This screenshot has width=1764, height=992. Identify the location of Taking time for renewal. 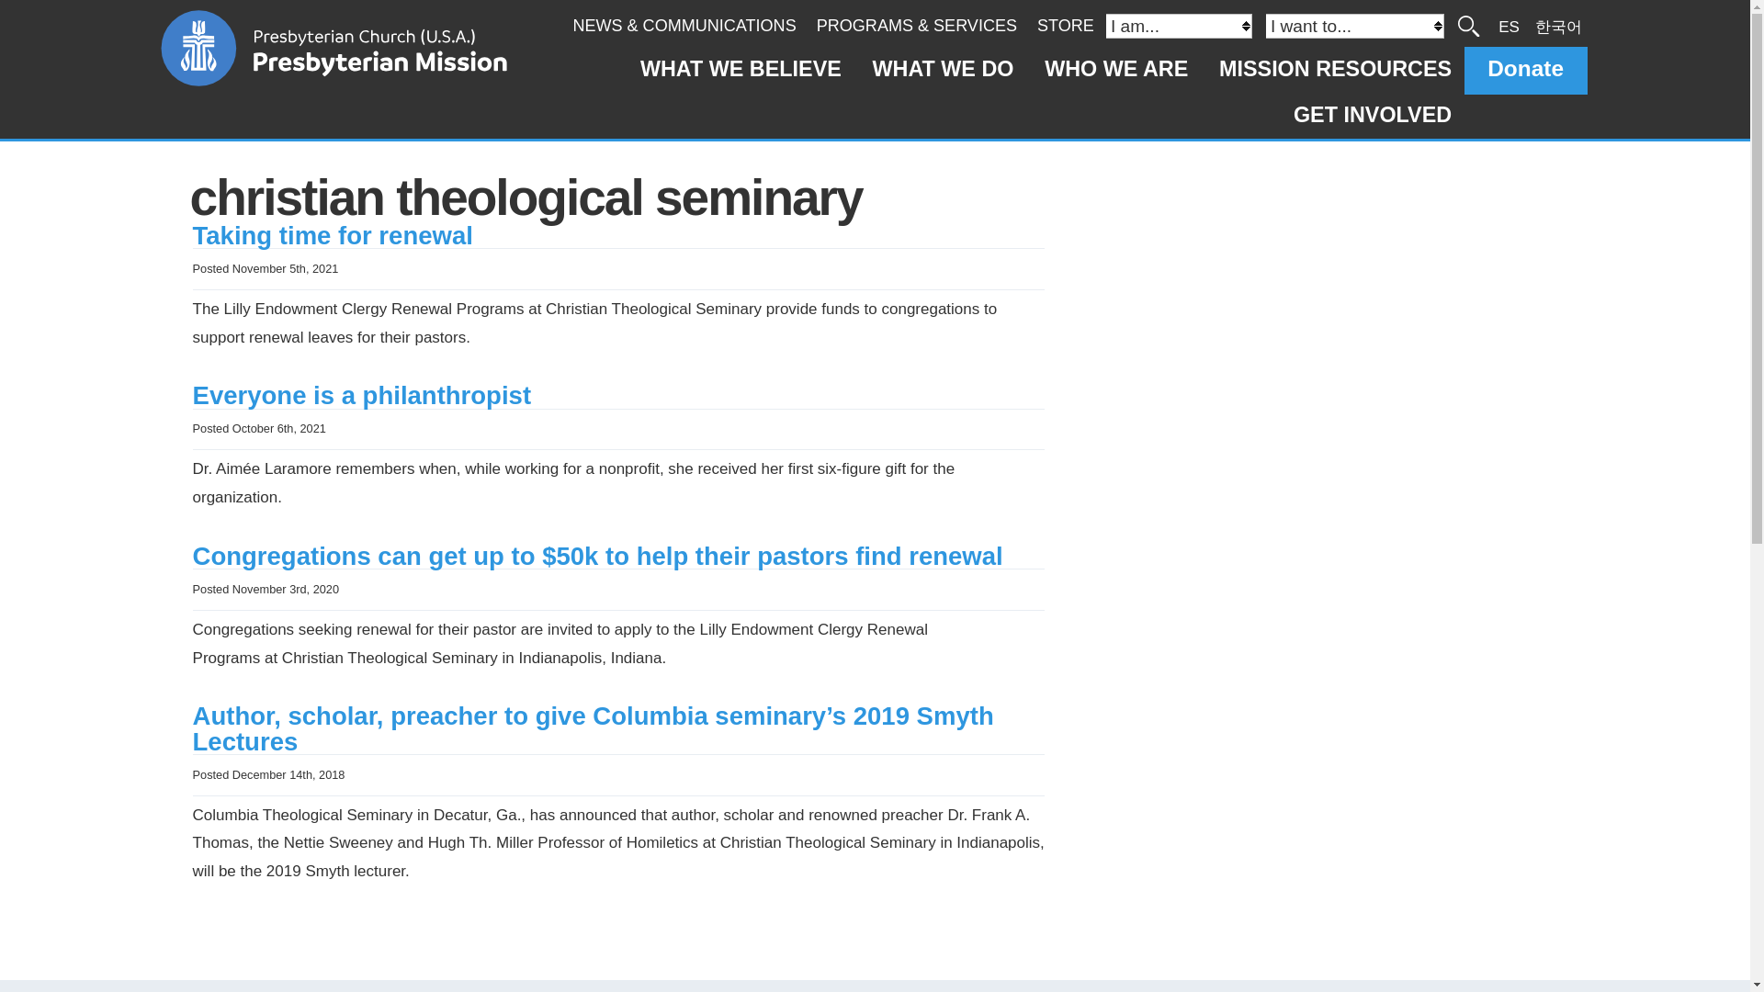
(333, 235).